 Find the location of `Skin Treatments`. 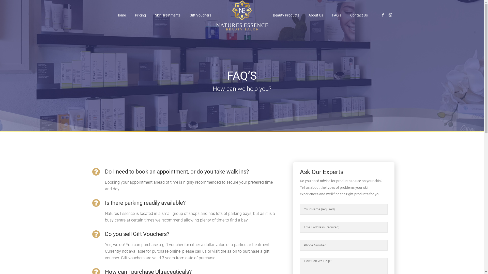

Skin Treatments is located at coordinates (168, 15).